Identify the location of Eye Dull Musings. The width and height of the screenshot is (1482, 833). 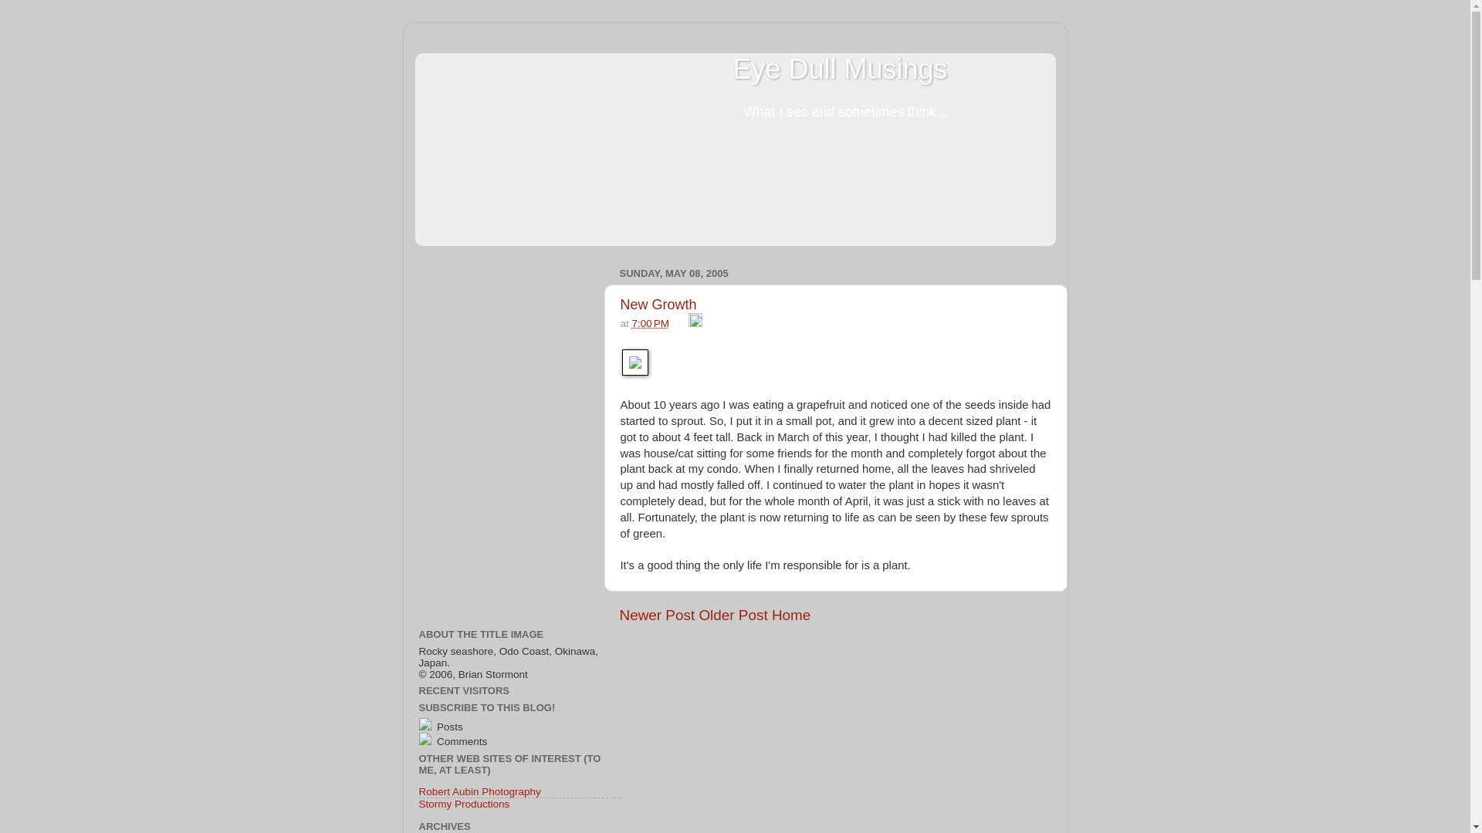
(839, 69).